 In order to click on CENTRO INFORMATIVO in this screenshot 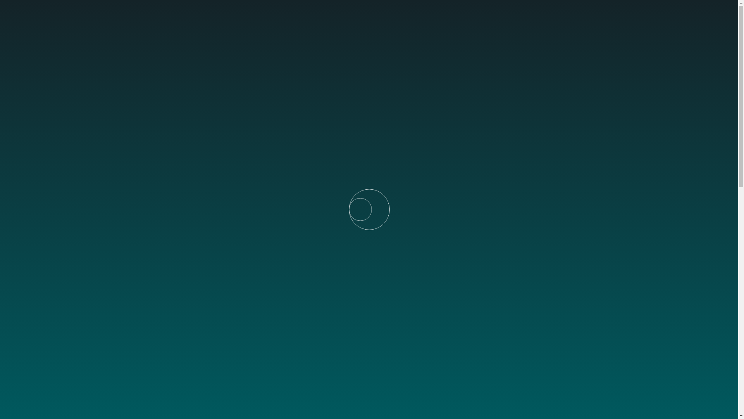, I will do `click(609, 16)`.